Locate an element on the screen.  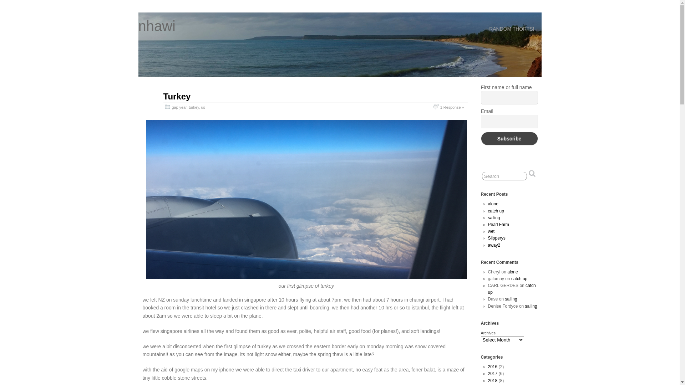
catch up is located at coordinates (519, 279).